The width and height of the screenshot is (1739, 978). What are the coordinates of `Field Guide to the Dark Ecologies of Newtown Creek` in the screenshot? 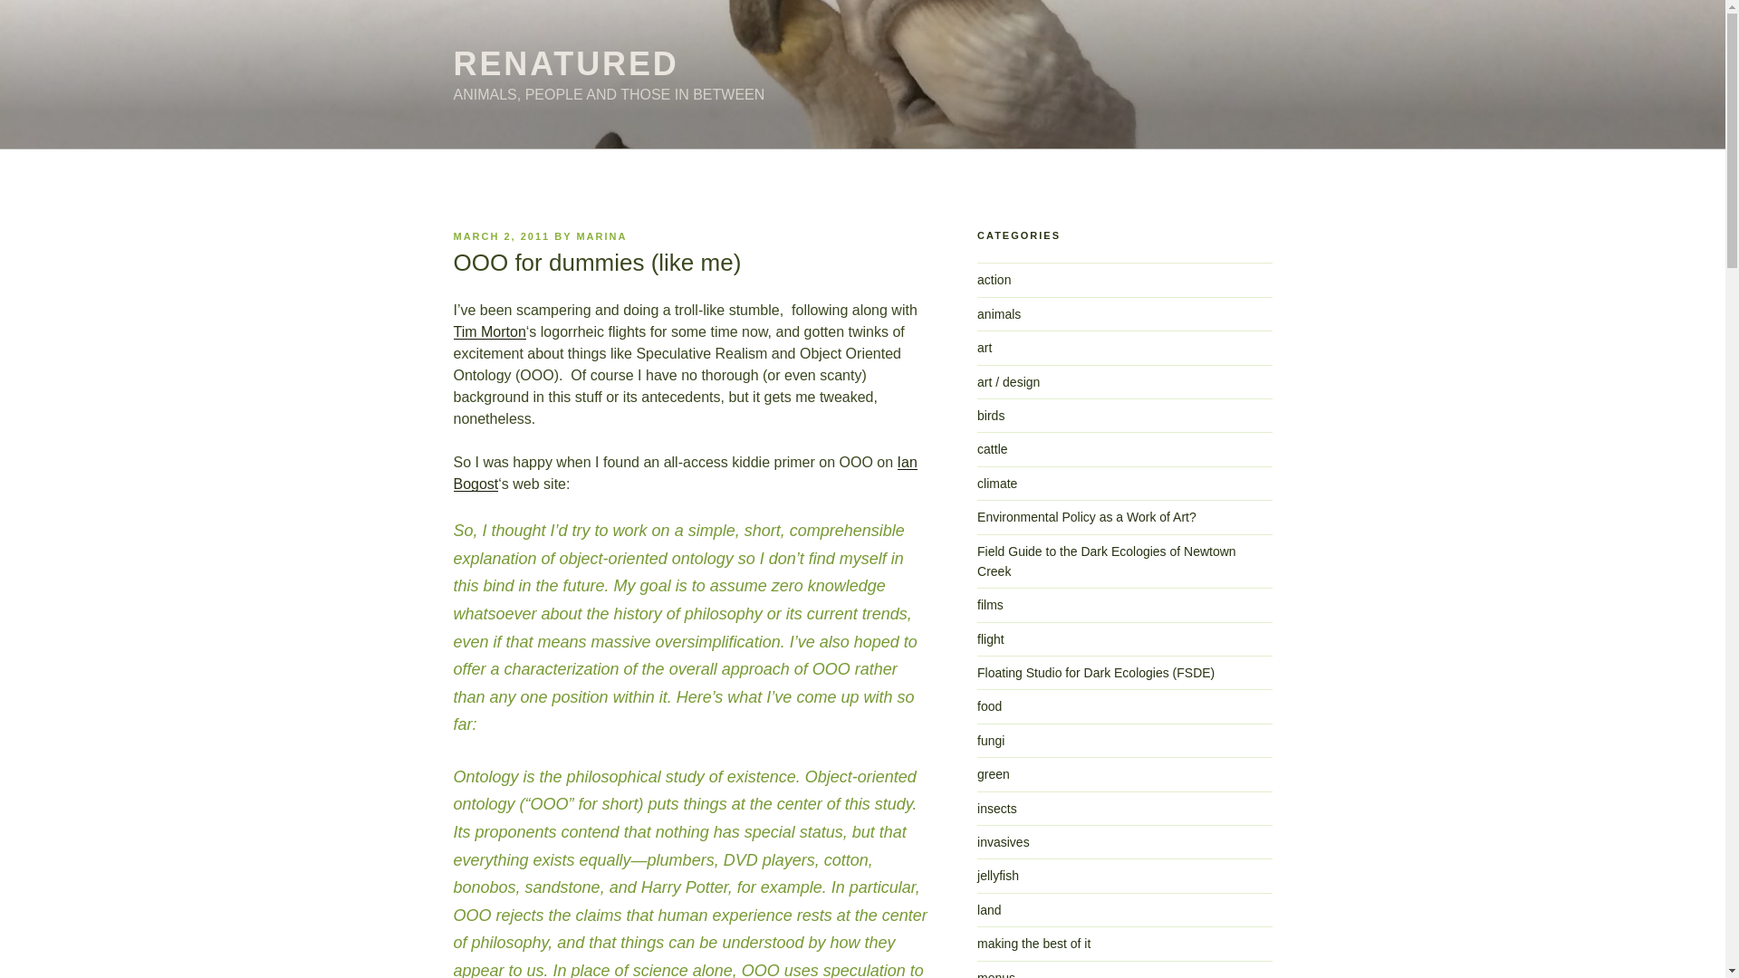 It's located at (1107, 561).